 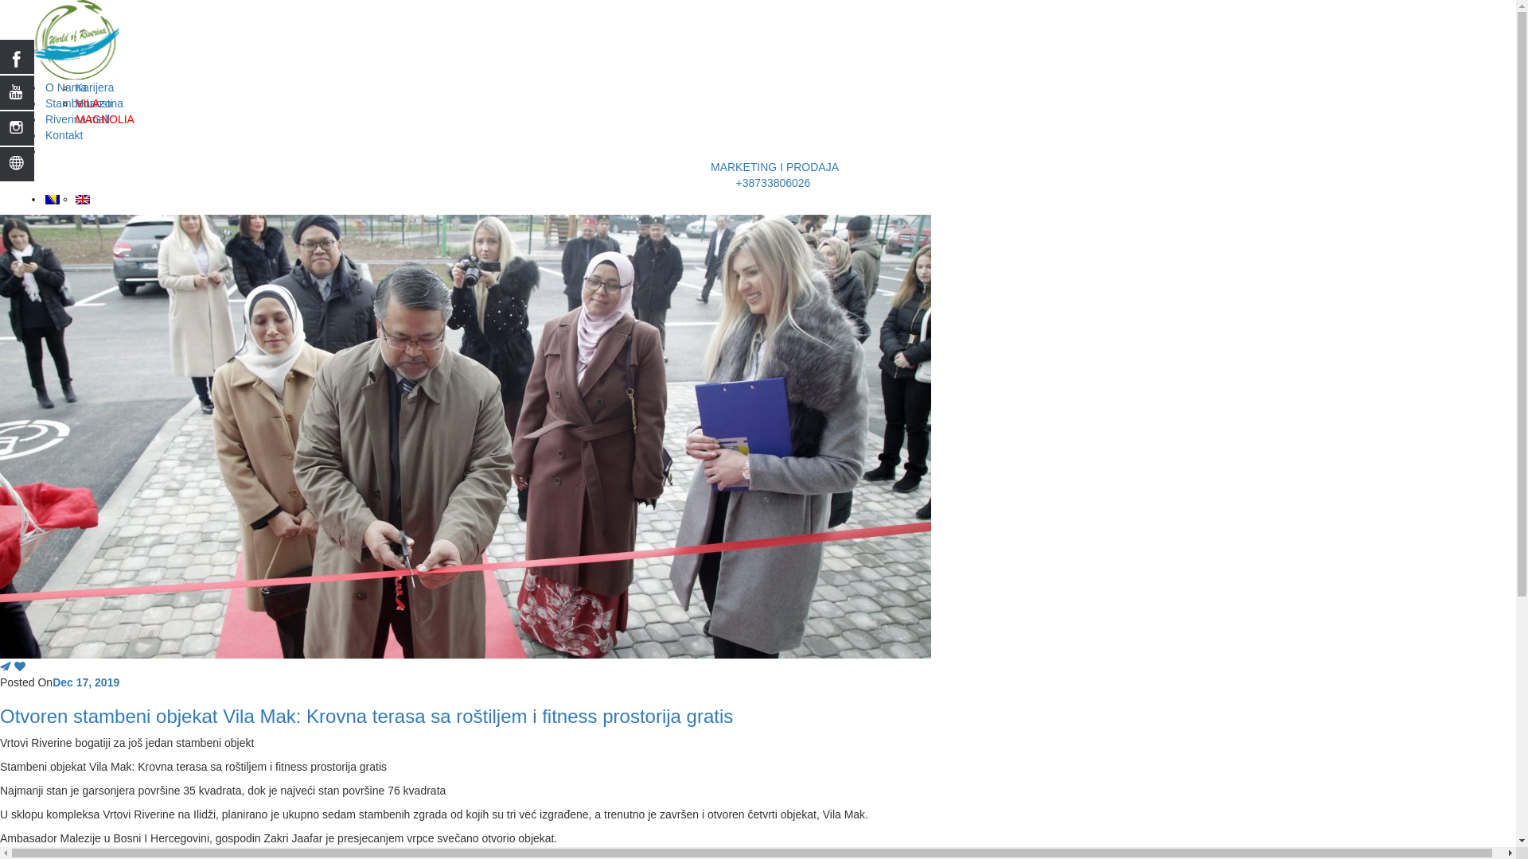 I want to click on Novosti, so click(x=94, y=103).